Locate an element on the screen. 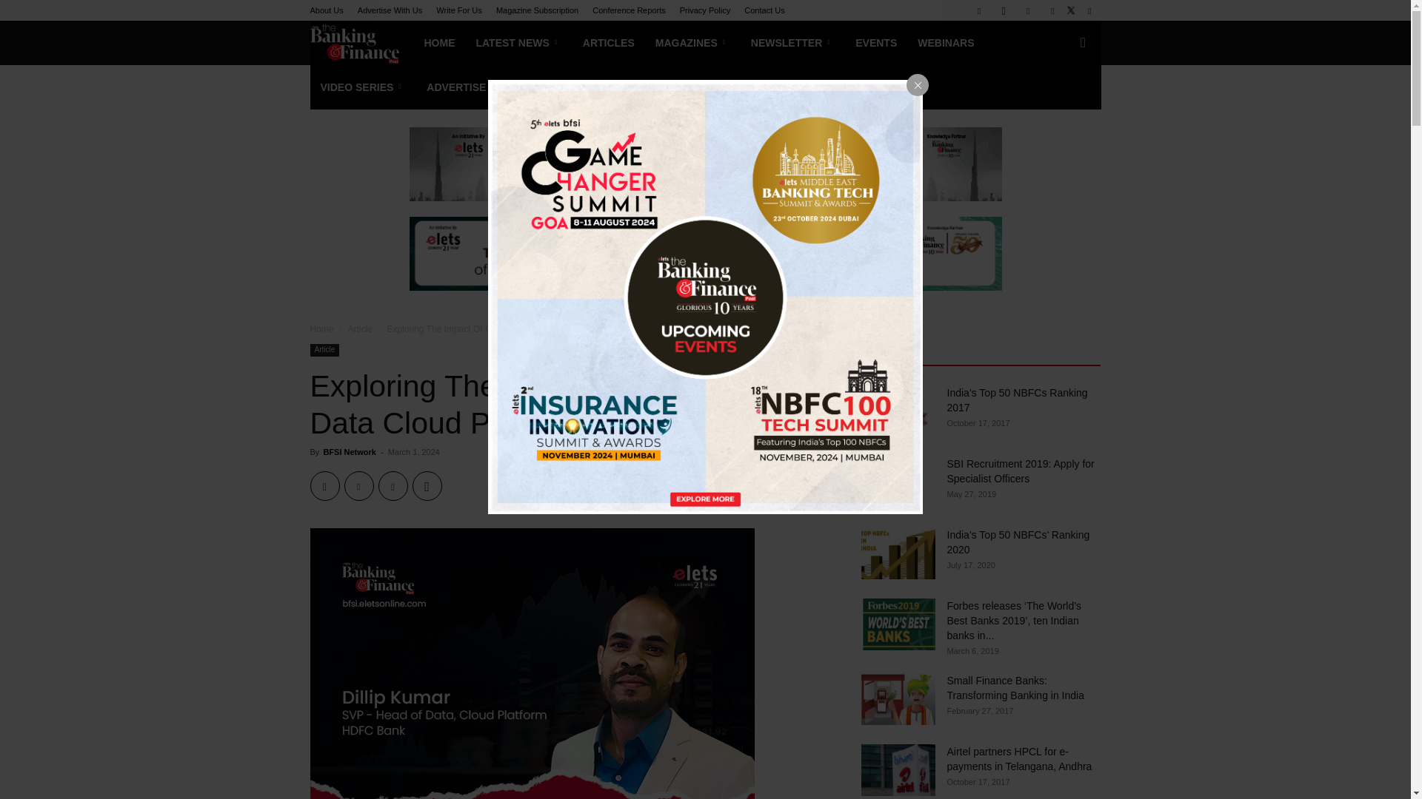  Facebook is located at coordinates (324, 486).